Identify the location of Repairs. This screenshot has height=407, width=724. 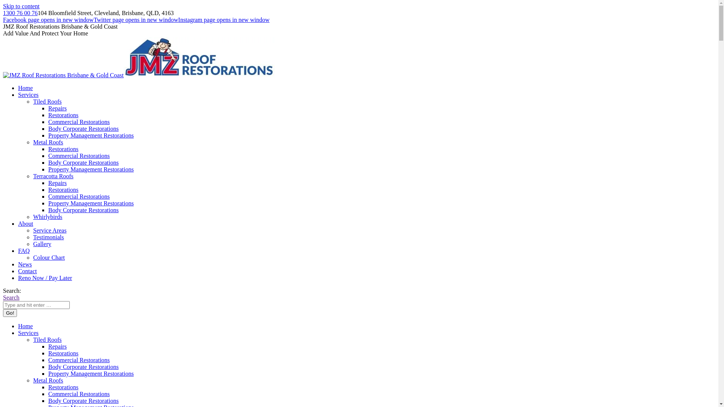
(57, 183).